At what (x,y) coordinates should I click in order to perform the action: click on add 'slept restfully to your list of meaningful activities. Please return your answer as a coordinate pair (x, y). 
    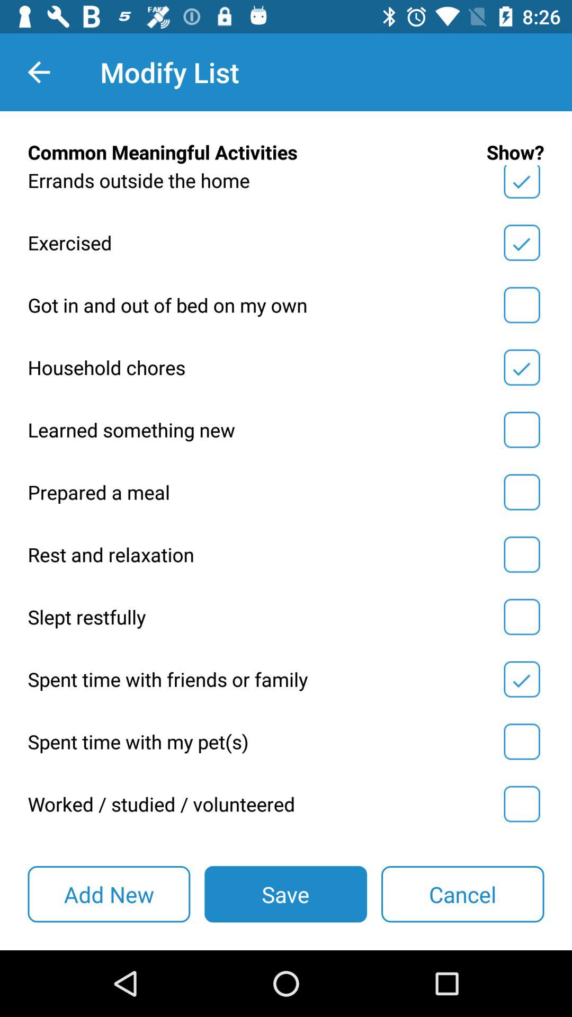
    Looking at the image, I should click on (522, 617).